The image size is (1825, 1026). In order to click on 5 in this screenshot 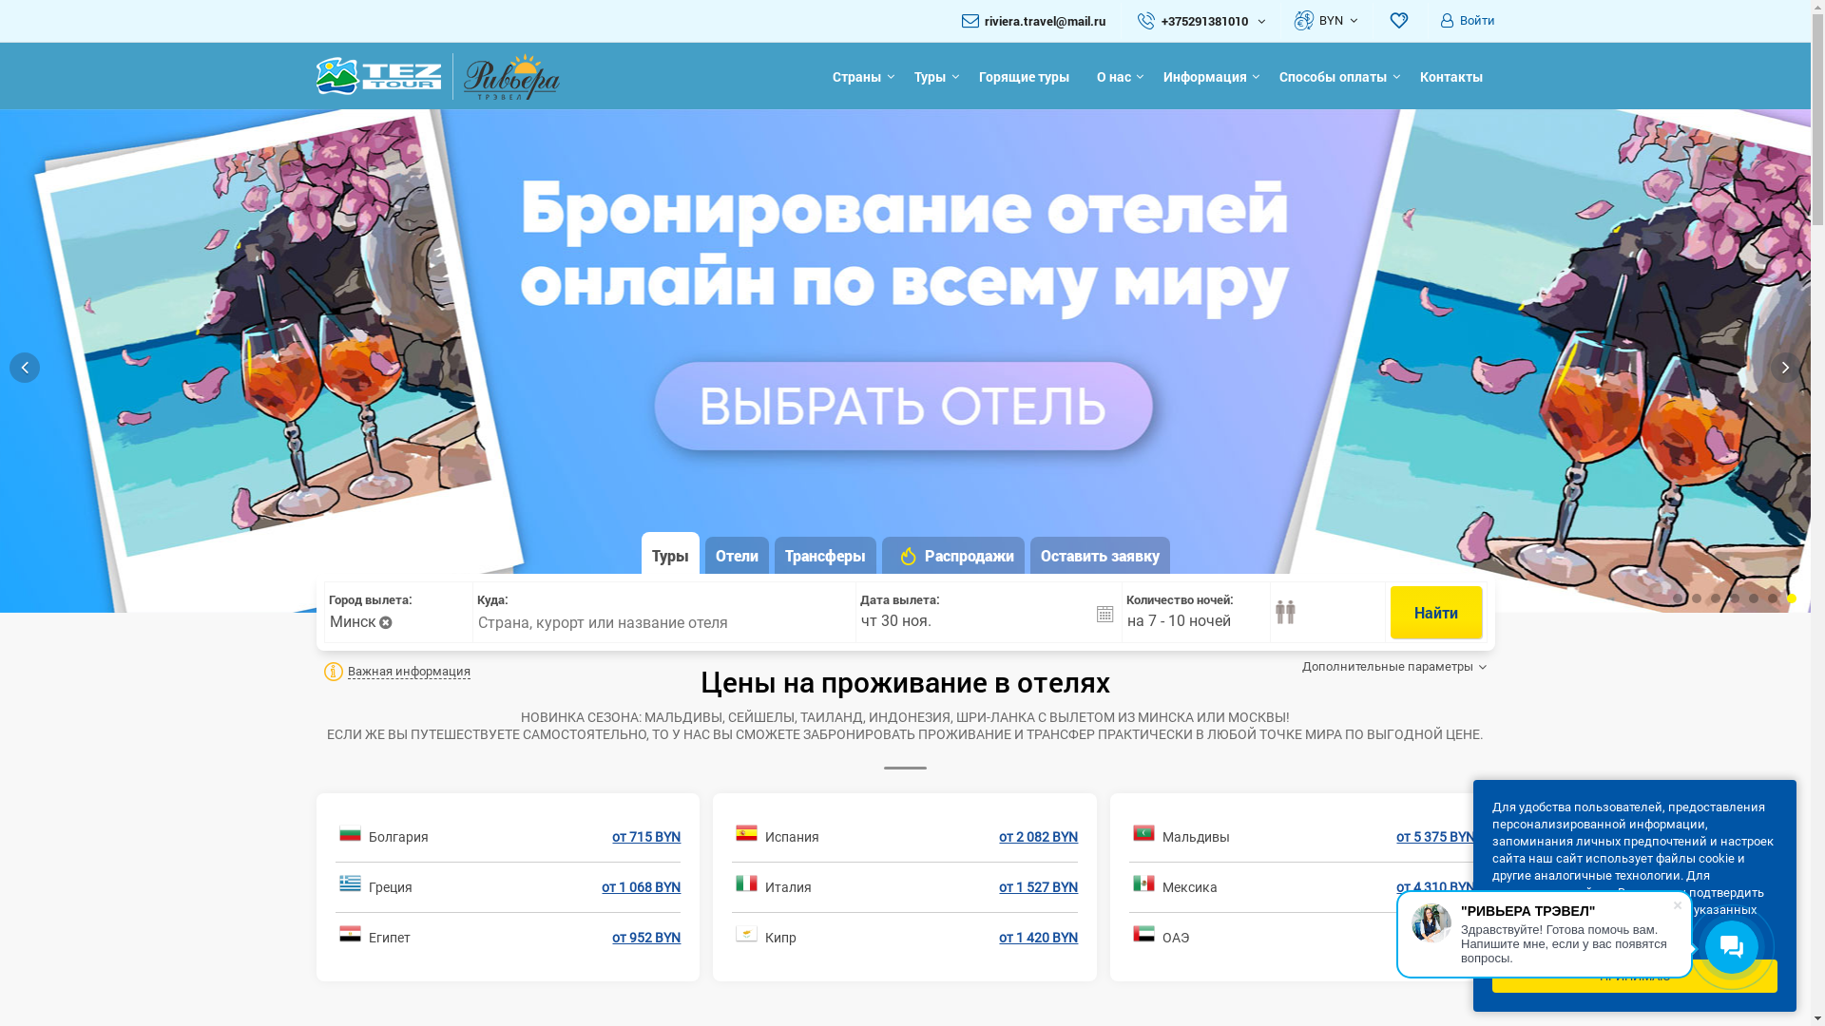, I will do `click(1754, 598)`.